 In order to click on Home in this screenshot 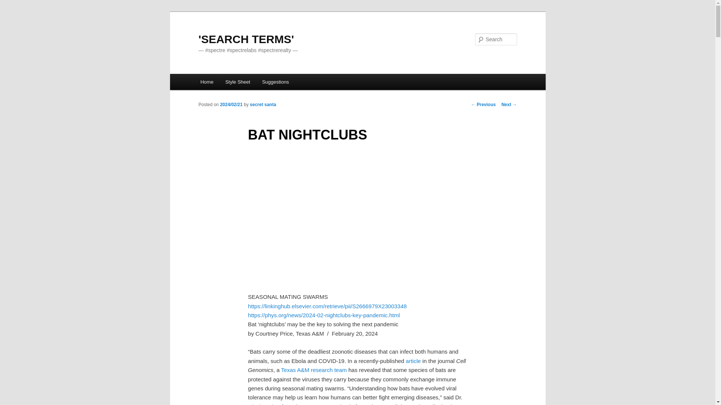, I will do `click(207, 82)`.